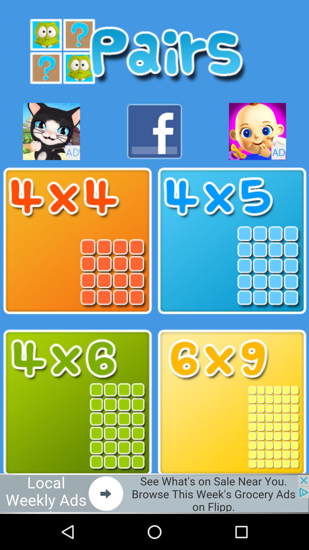  I want to click on facebook page, so click(154, 131).